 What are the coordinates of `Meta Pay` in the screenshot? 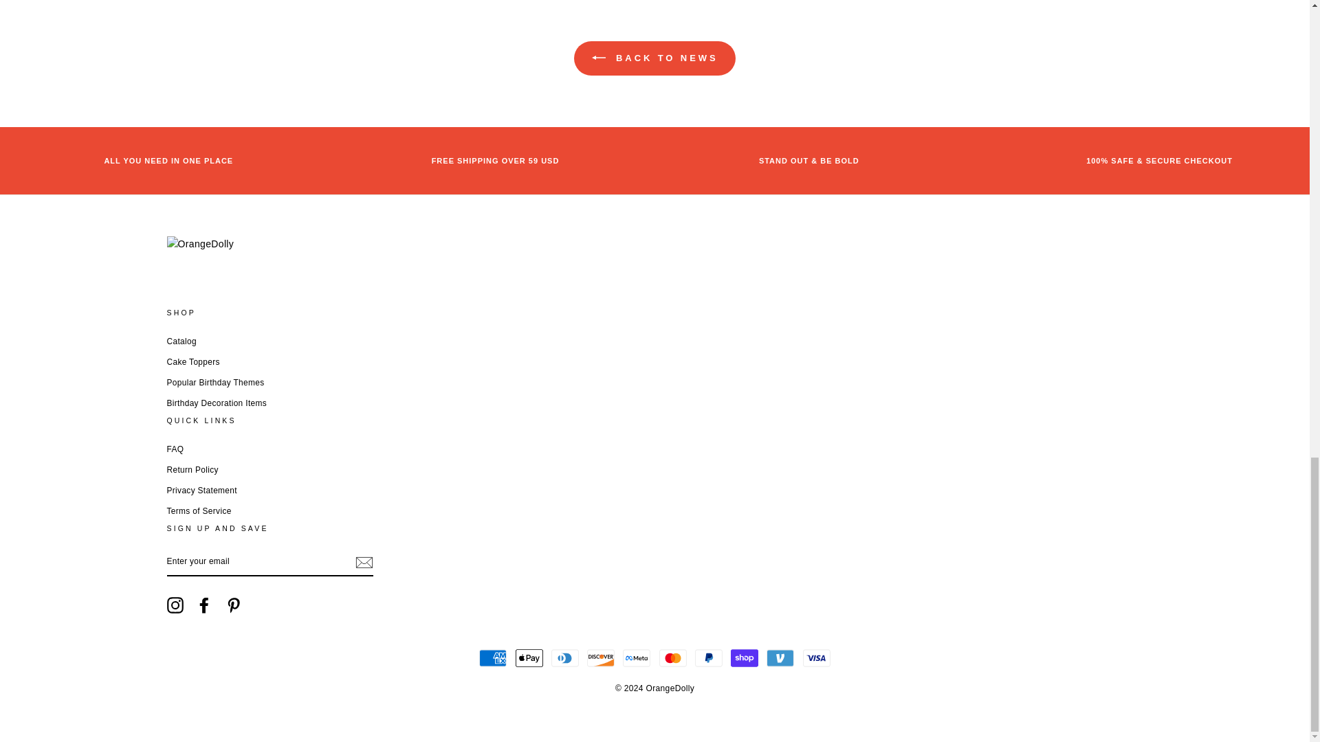 It's located at (637, 658).